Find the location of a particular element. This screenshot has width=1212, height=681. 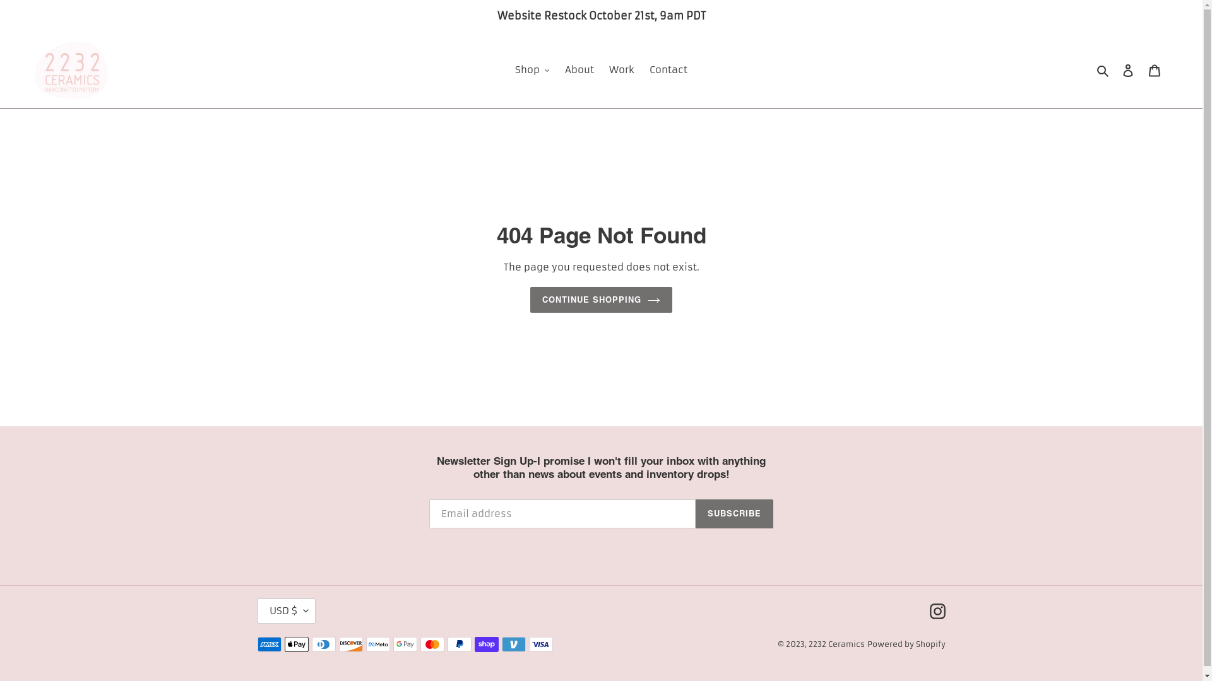

Contact is located at coordinates (668, 71).